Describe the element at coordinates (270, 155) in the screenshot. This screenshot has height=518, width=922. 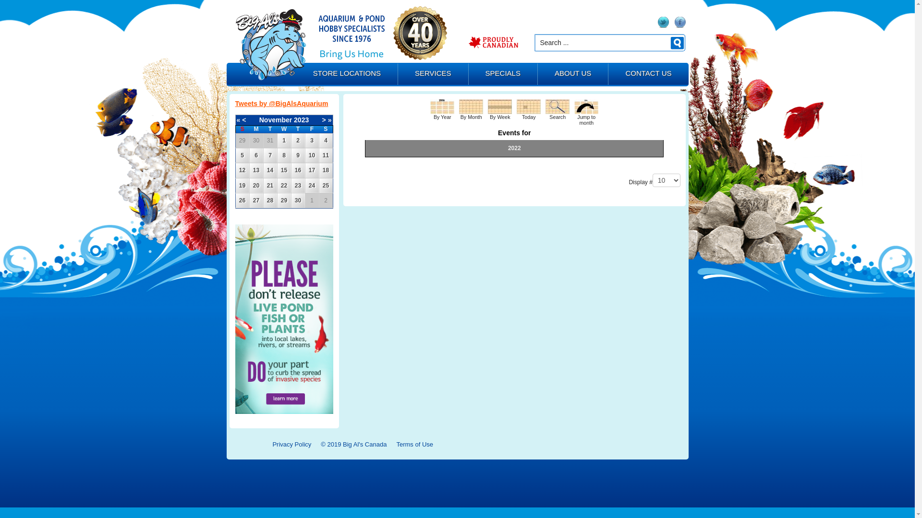
I see `7` at that location.